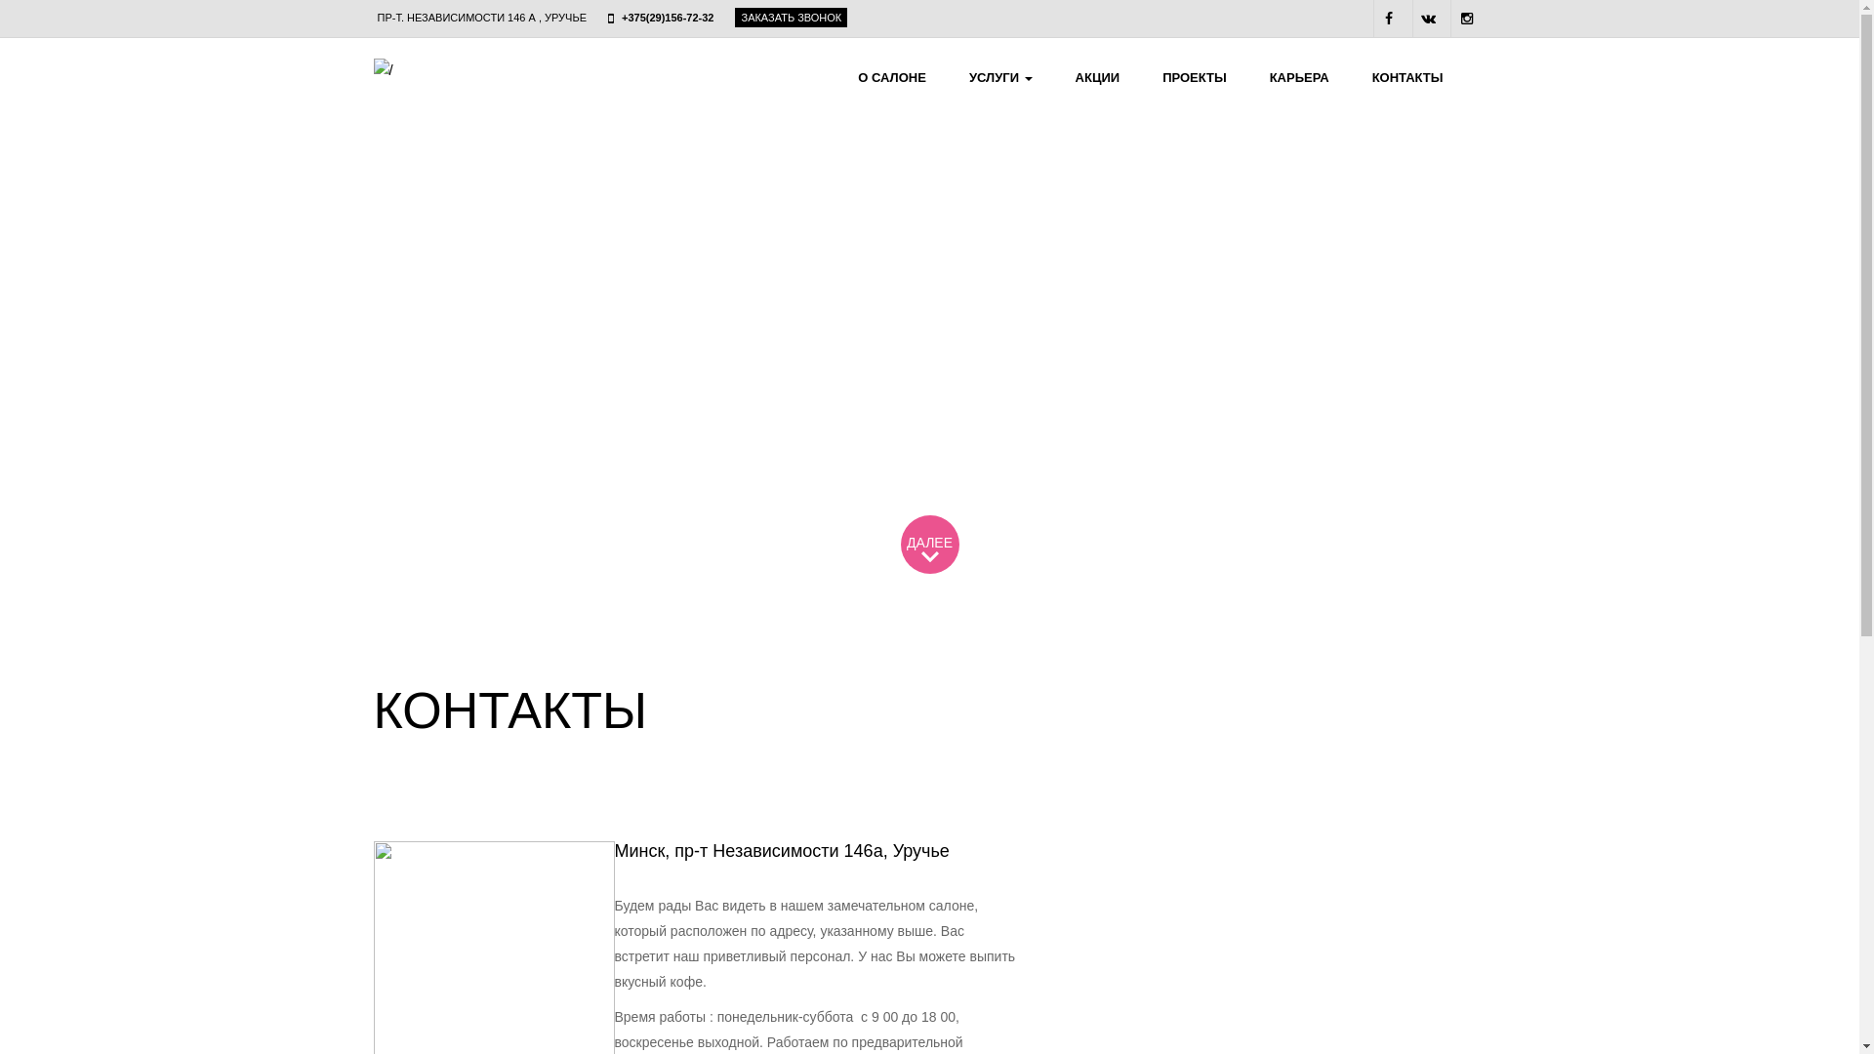  What do you see at coordinates (1468, 19) in the screenshot?
I see ` ` at bounding box center [1468, 19].